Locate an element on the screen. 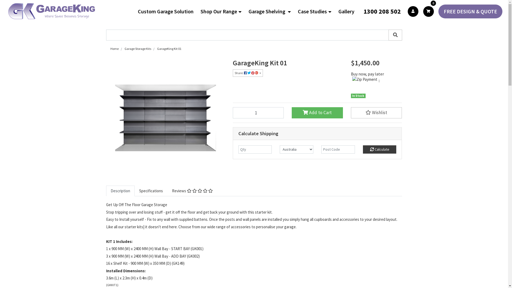 This screenshot has width=512, height=288. Share: is located at coordinates (247, 73).